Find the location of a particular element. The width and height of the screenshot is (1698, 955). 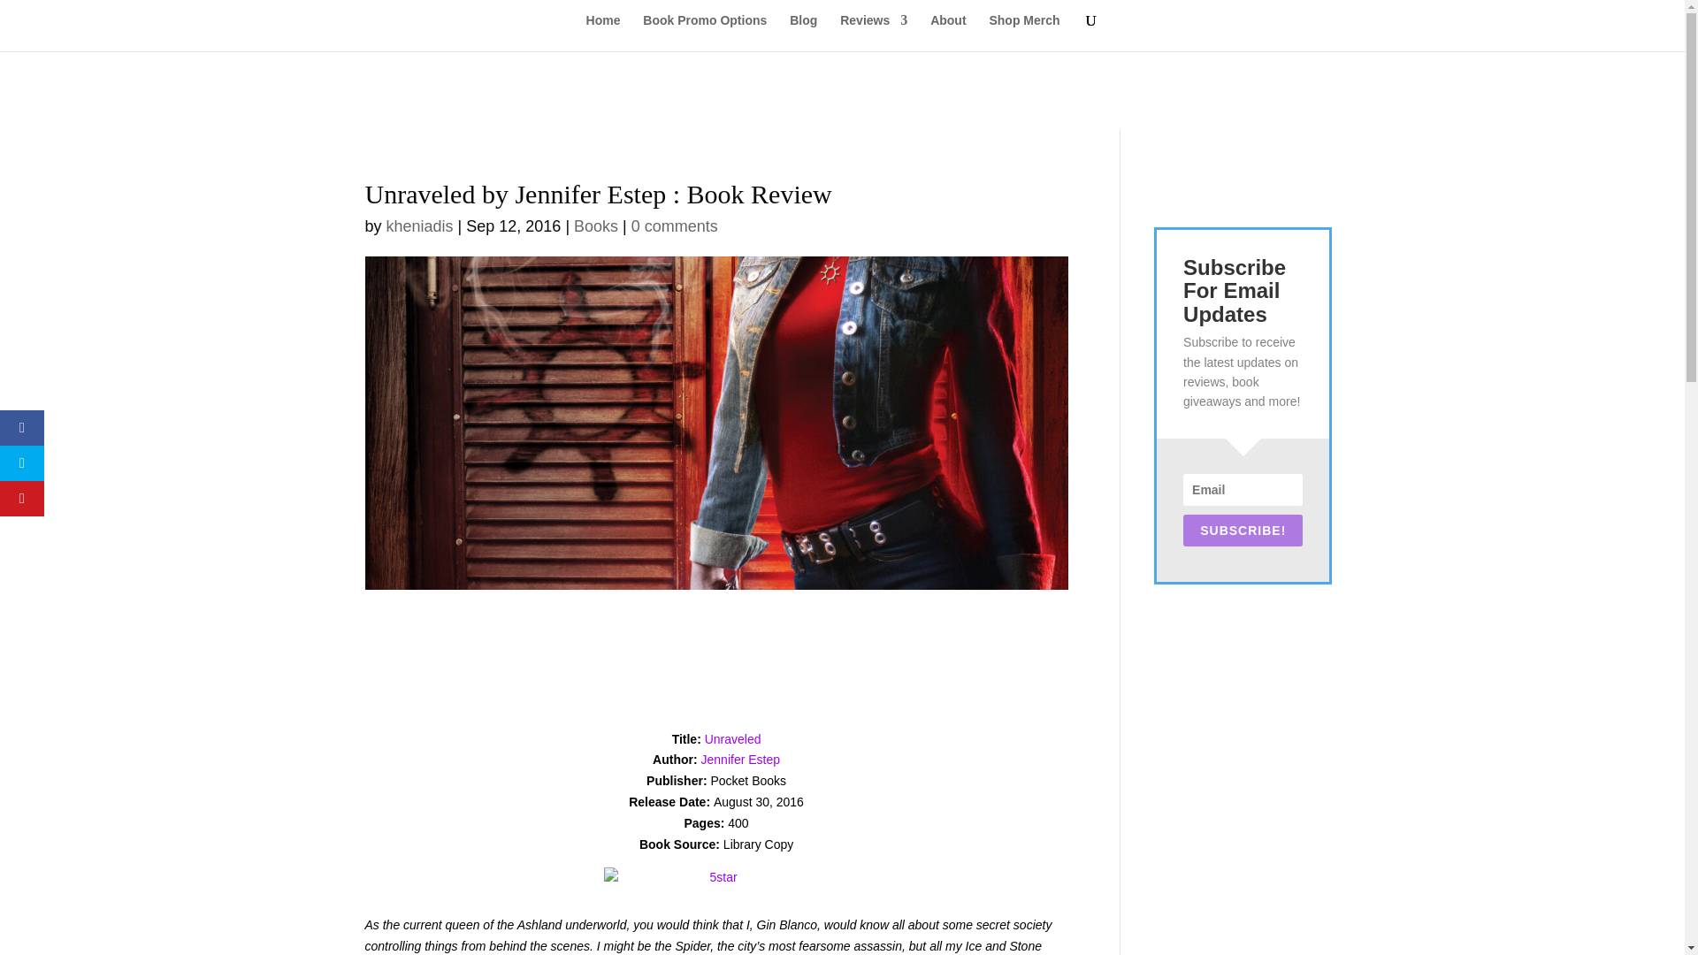

Reviews is located at coordinates (874, 33).